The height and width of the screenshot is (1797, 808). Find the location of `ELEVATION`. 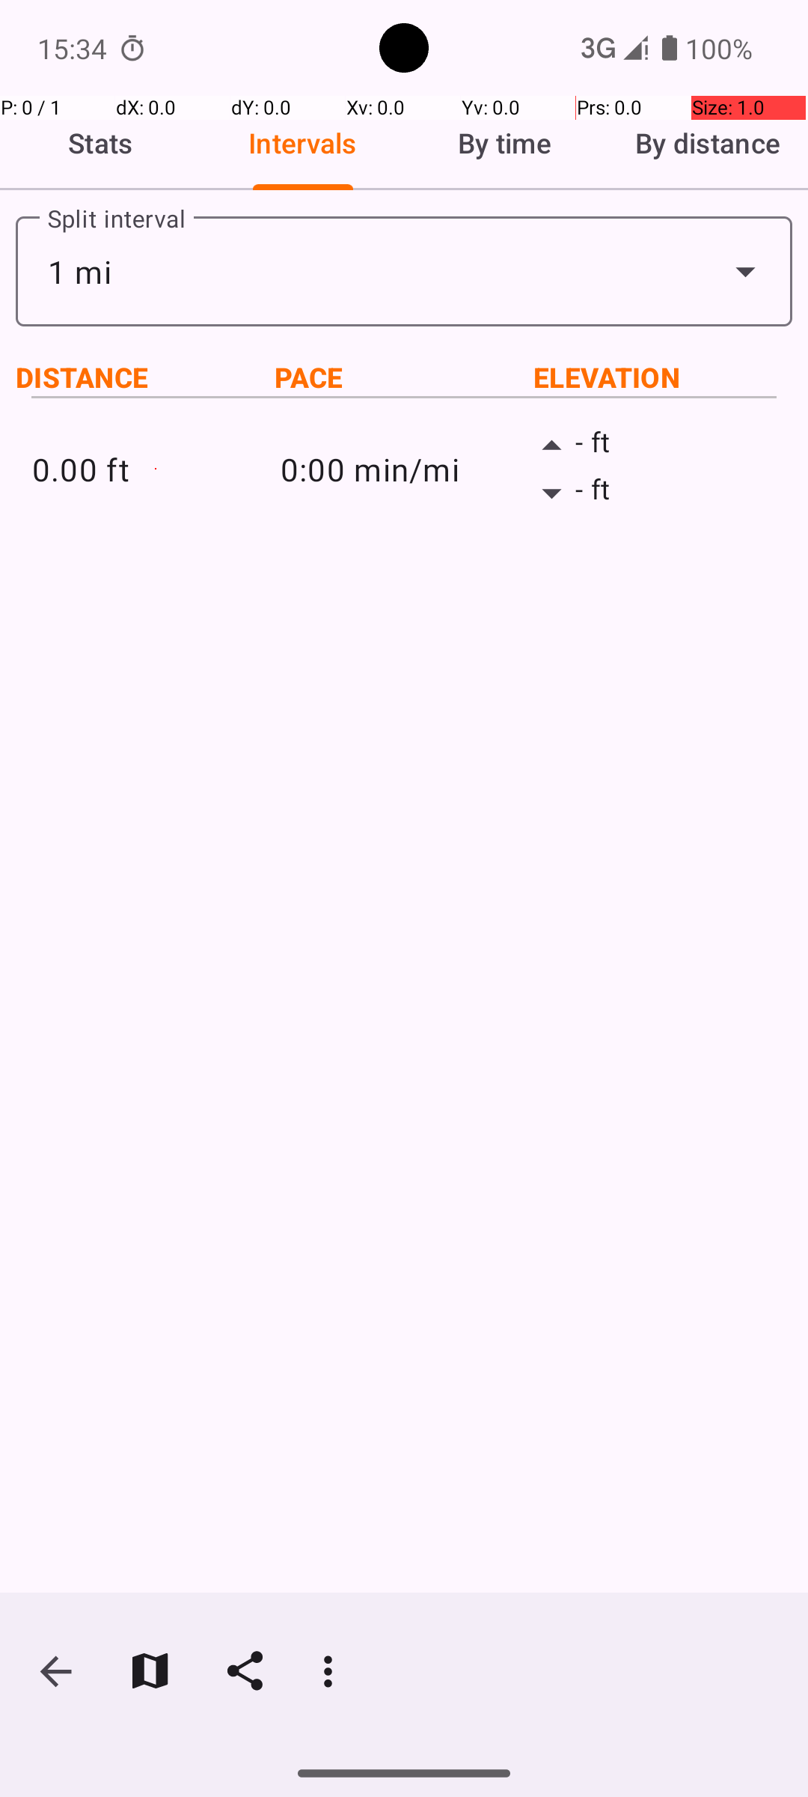

ELEVATION is located at coordinates (663, 377).